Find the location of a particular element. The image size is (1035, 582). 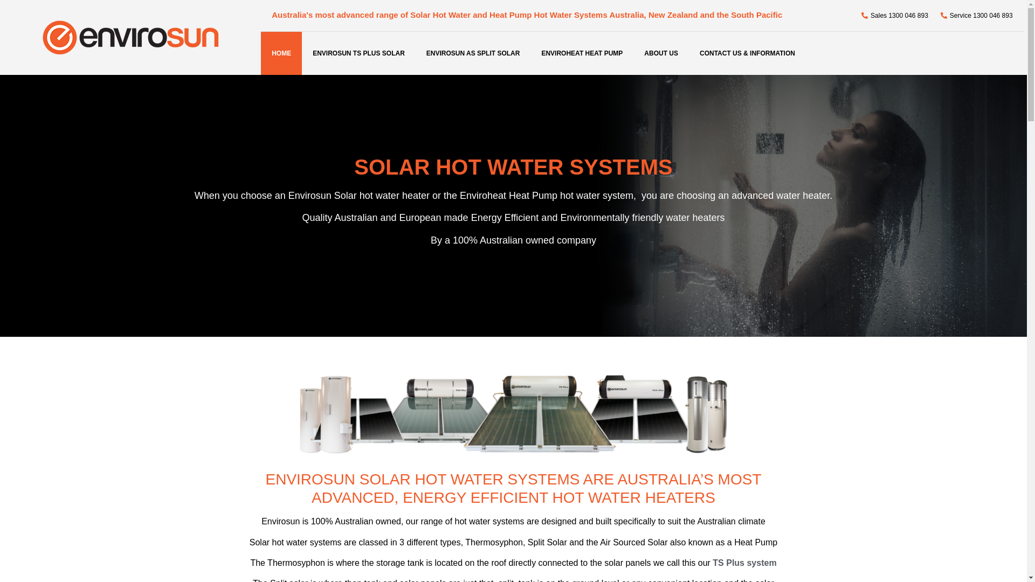

CONTACT US & INFORMATION is located at coordinates (747, 53).